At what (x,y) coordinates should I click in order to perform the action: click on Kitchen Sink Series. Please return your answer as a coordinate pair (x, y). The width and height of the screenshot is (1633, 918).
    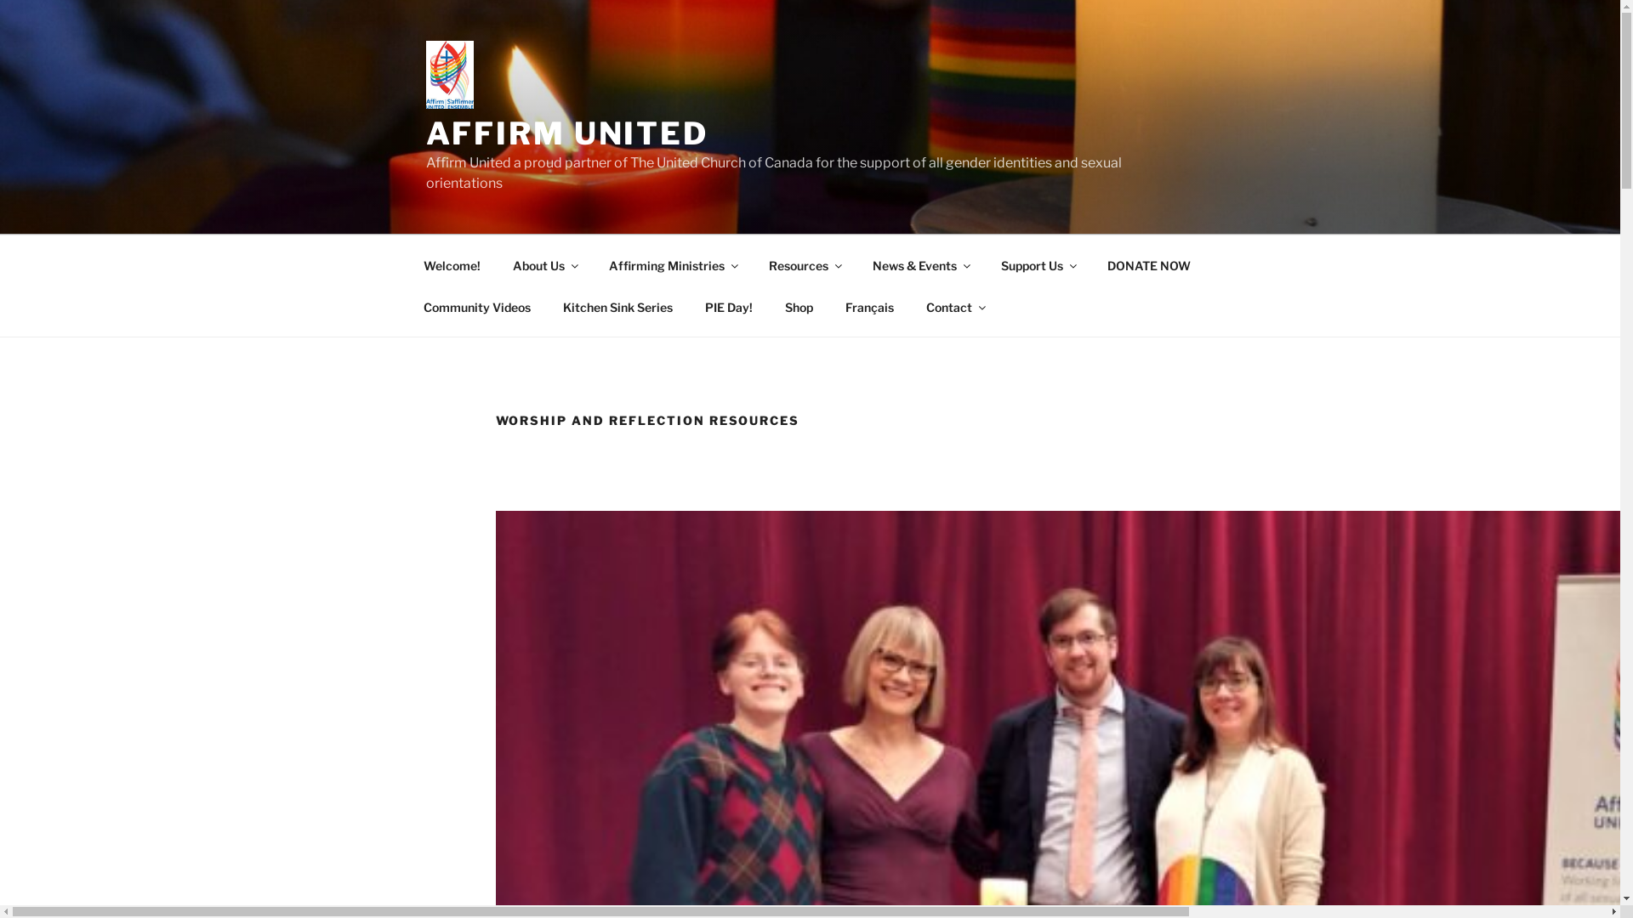
    Looking at the image, I should click on (617, 306).